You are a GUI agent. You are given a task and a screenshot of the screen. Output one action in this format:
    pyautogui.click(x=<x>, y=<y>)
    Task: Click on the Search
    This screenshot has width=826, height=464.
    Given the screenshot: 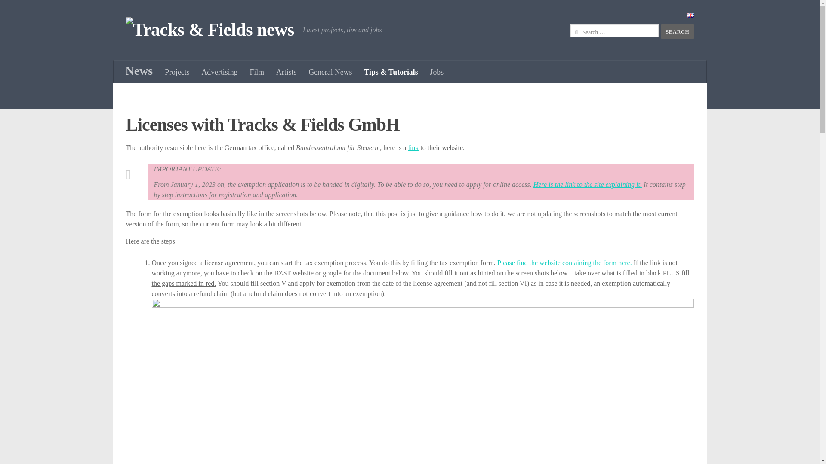 What is the action you would take?
    pyautogui.click(x=677, y=31)
    